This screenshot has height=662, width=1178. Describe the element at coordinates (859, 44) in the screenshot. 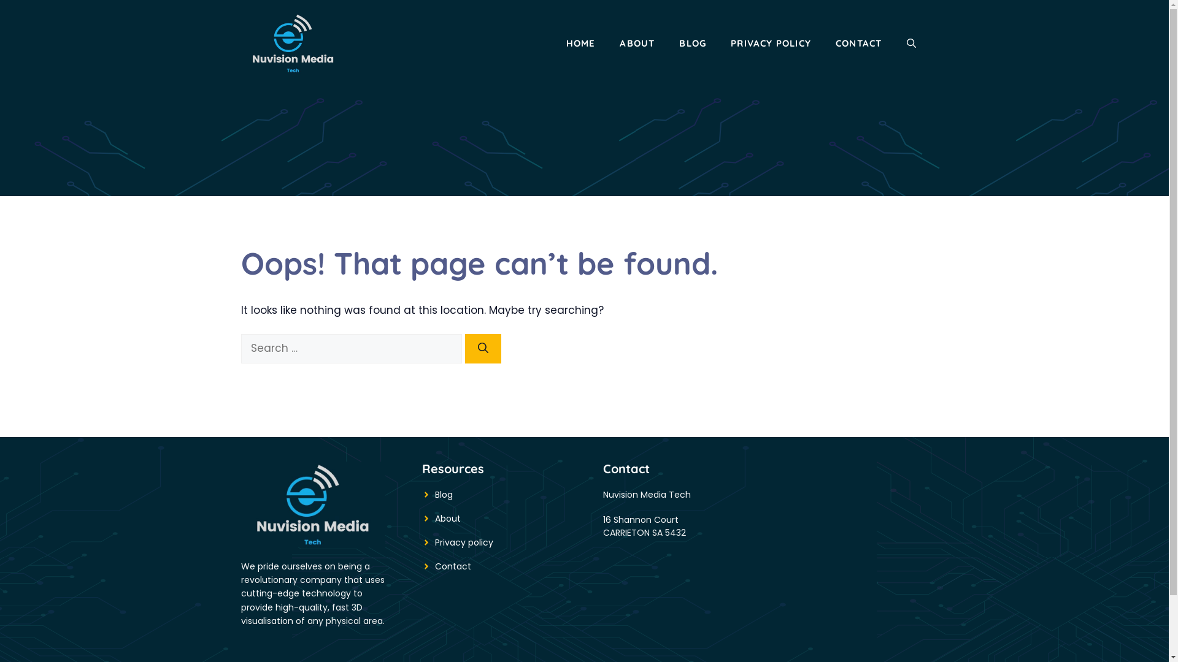

I see `CONTACT` at that location.